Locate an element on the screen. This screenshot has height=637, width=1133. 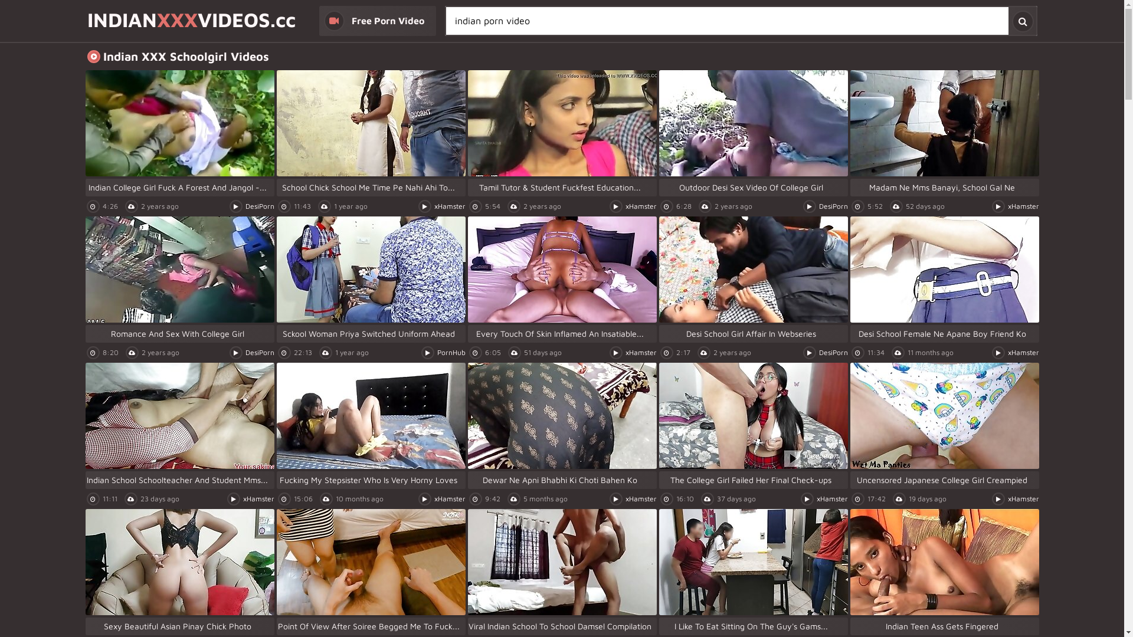
Sckool Woman Priya Switched Uniform Ahead Of... is located at coordinates (371, 280).